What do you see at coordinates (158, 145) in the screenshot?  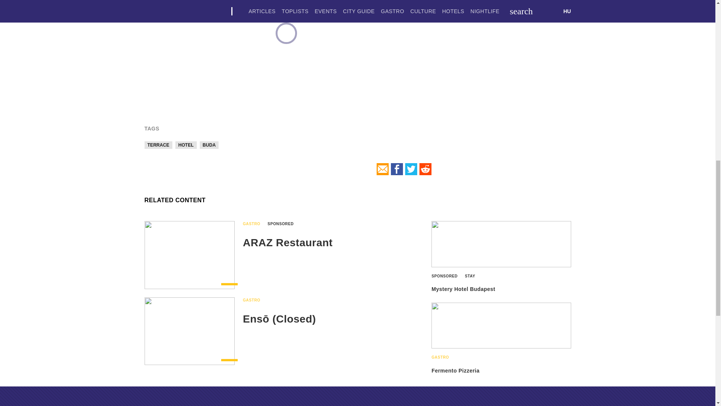 I see `TERRACE` at bounding box center [158, 145].